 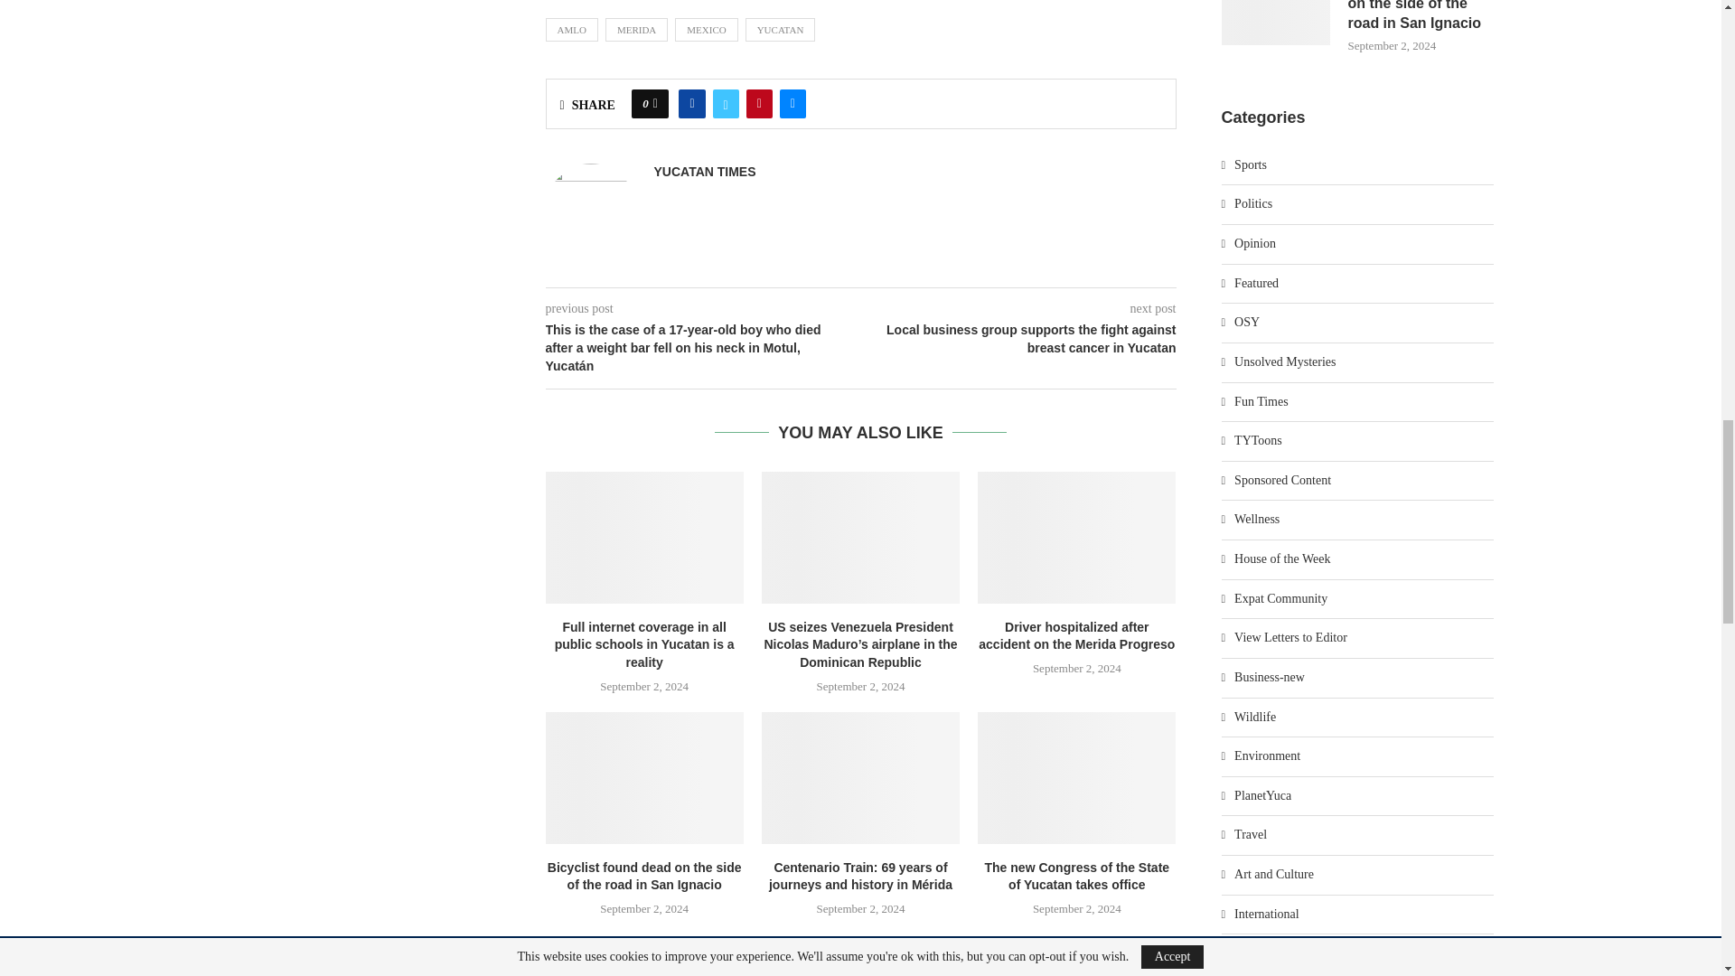 What do you see at coordinates (645, 778) in the screenshot?
I see `Bicyclist found dead on the side of the road in San Ignacio` at bounding box center [645, 778].